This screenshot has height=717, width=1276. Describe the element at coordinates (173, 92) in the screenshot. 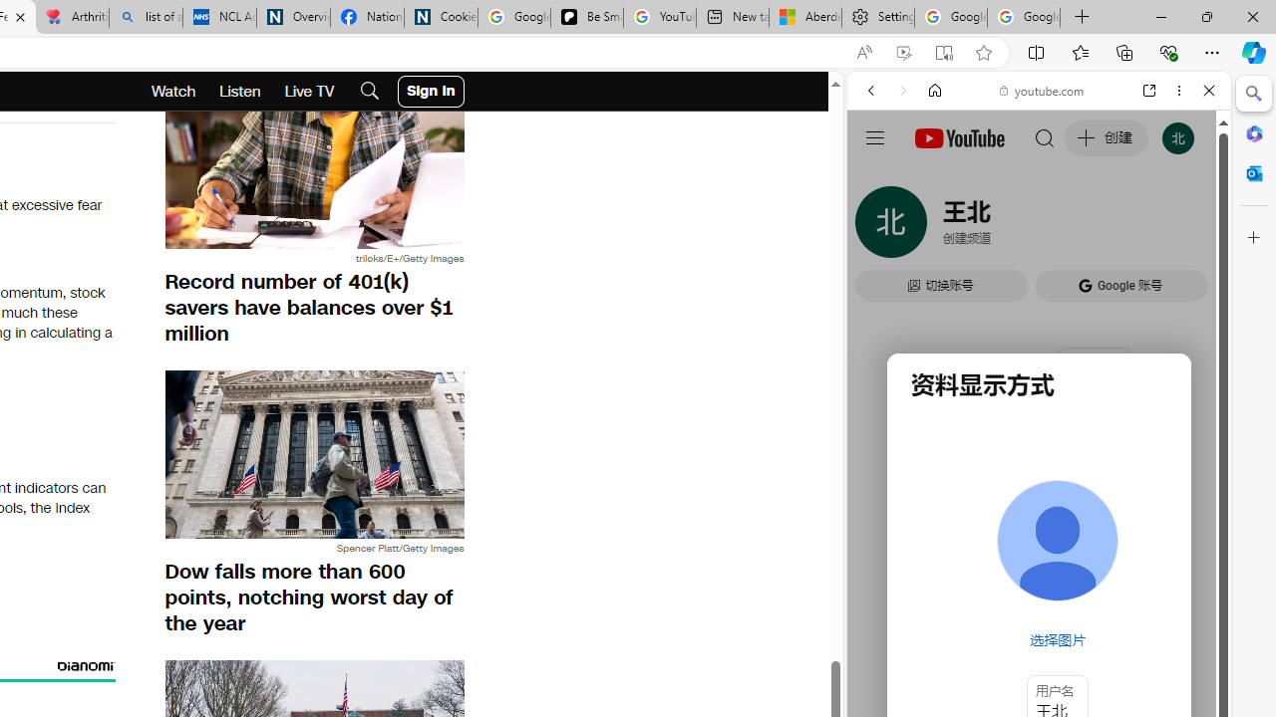

I see `Watch` at that location.